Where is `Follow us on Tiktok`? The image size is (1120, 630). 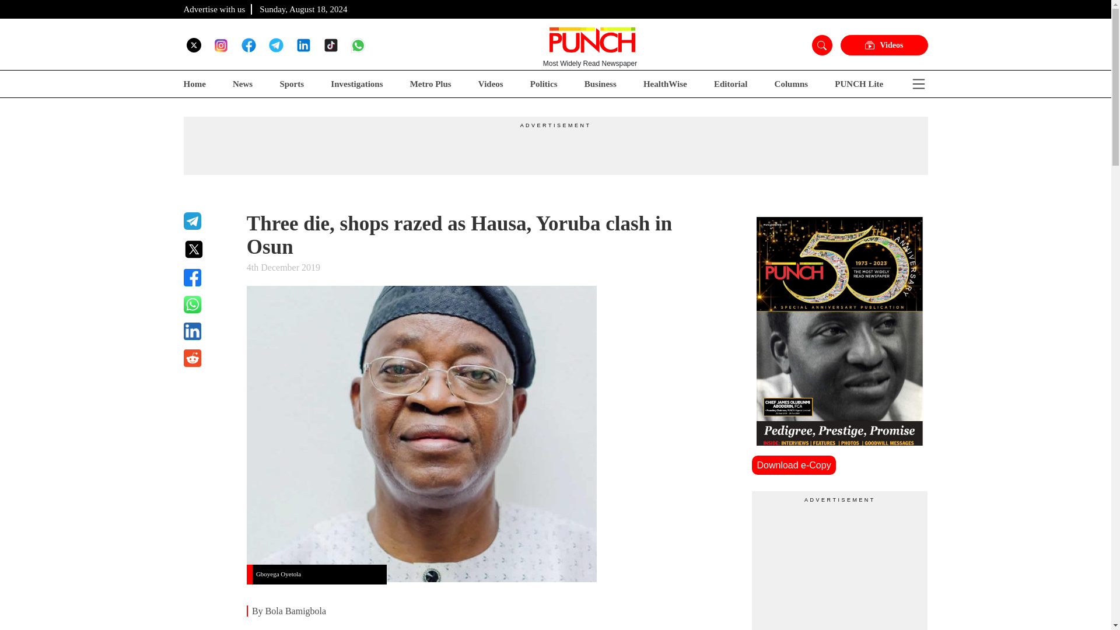 Follow us on Tiktok is located at coordinates (330, 44).